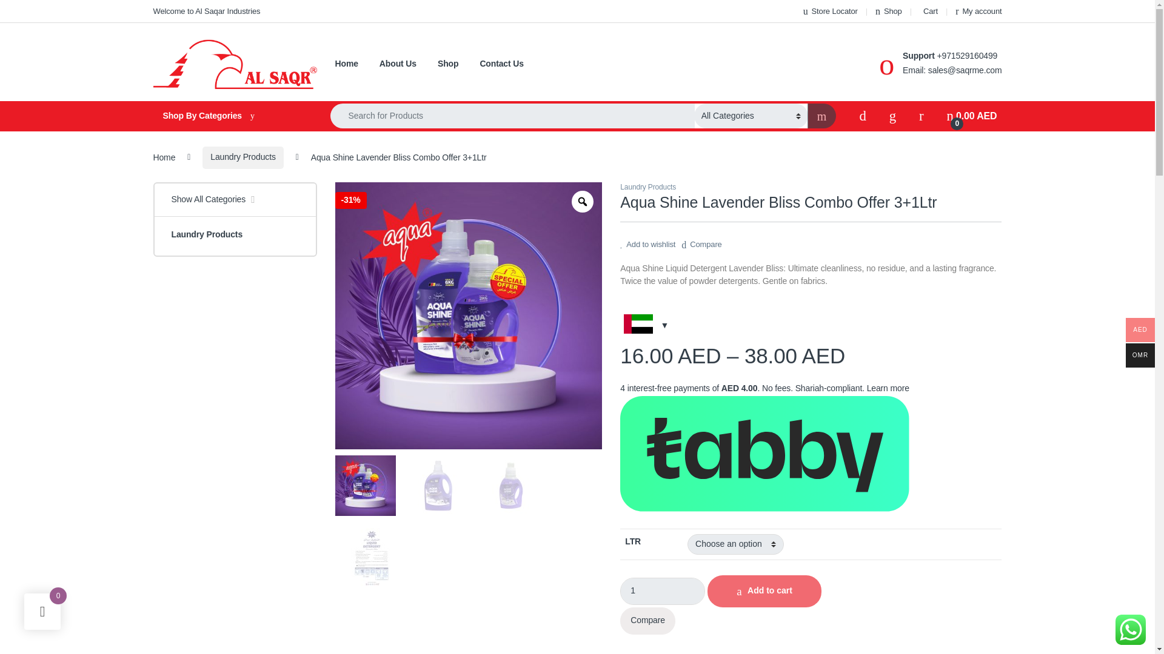  What do you see at coordinates (502, 64) in the screenshot?
I see `My account` at bounding box center [502, 64].